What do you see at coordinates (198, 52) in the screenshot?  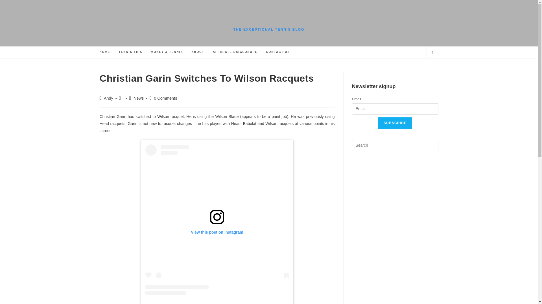 I see `ABOUT` at bounding box center [198, 52].